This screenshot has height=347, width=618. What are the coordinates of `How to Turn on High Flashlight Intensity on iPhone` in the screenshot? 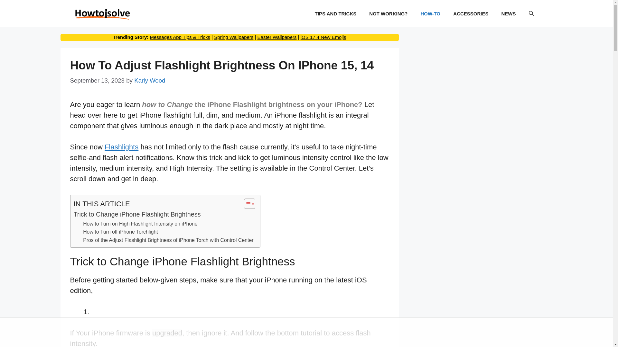 It's located at (140, 224).